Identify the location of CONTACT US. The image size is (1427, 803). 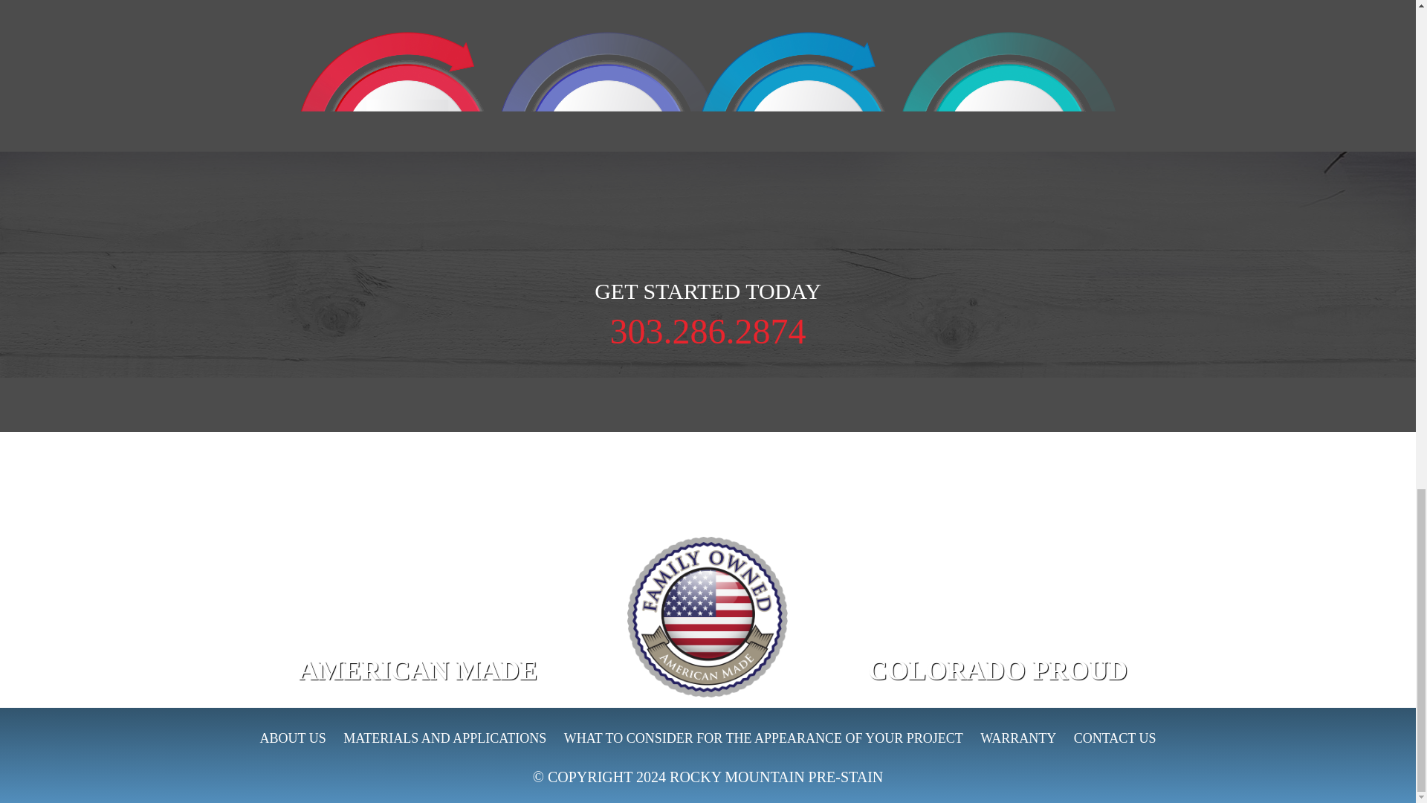
(1115, 738).